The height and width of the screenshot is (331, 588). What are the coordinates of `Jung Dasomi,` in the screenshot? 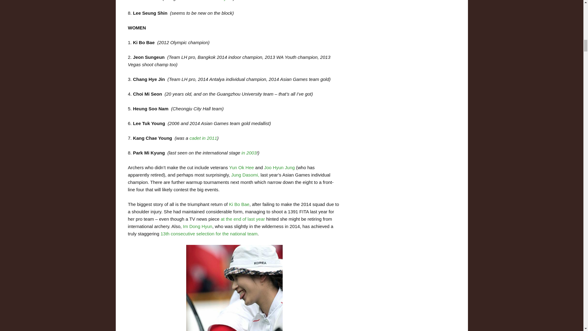 It's located at (245, 175).